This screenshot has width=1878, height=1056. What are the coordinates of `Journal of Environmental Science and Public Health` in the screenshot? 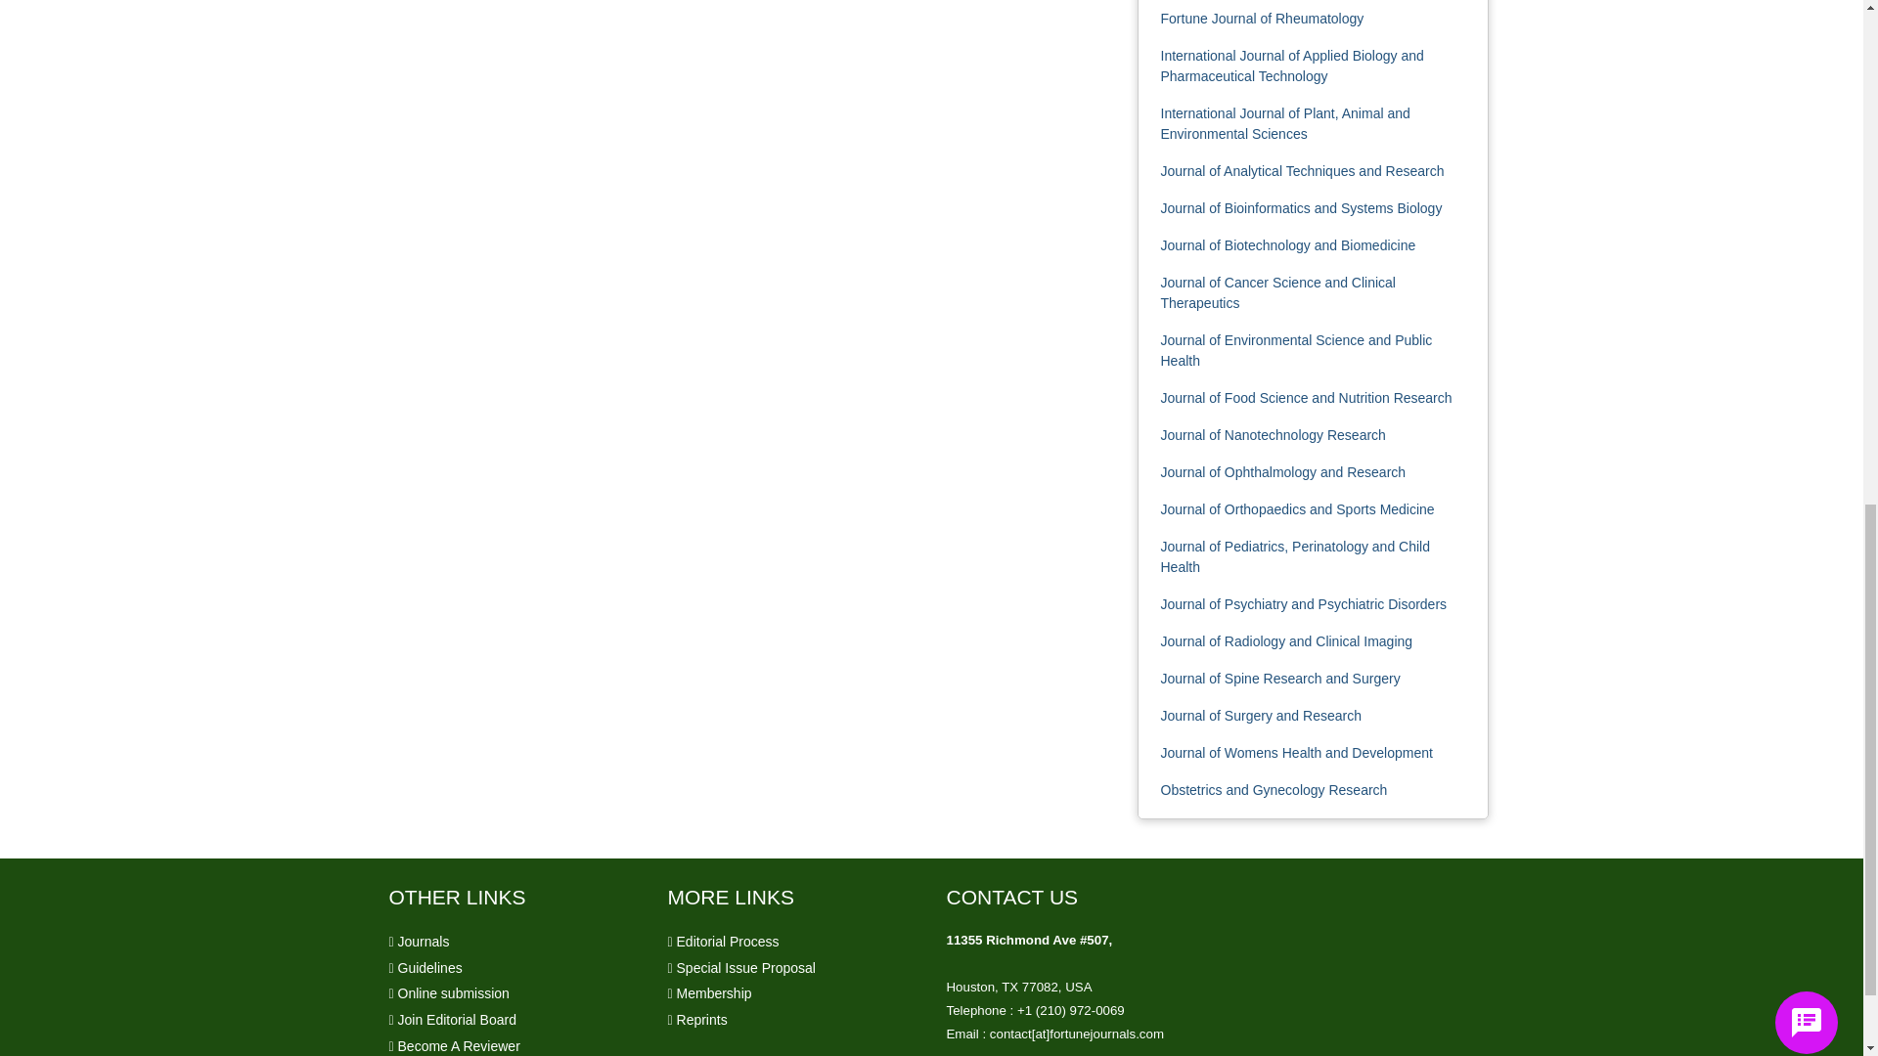 It's located at (1295, 350).